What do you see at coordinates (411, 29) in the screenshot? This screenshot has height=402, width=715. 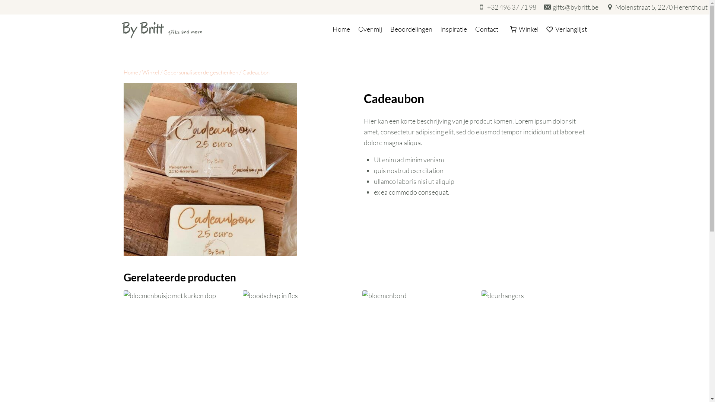 I see `Beoordelingen` at bounding box center [411, 29].